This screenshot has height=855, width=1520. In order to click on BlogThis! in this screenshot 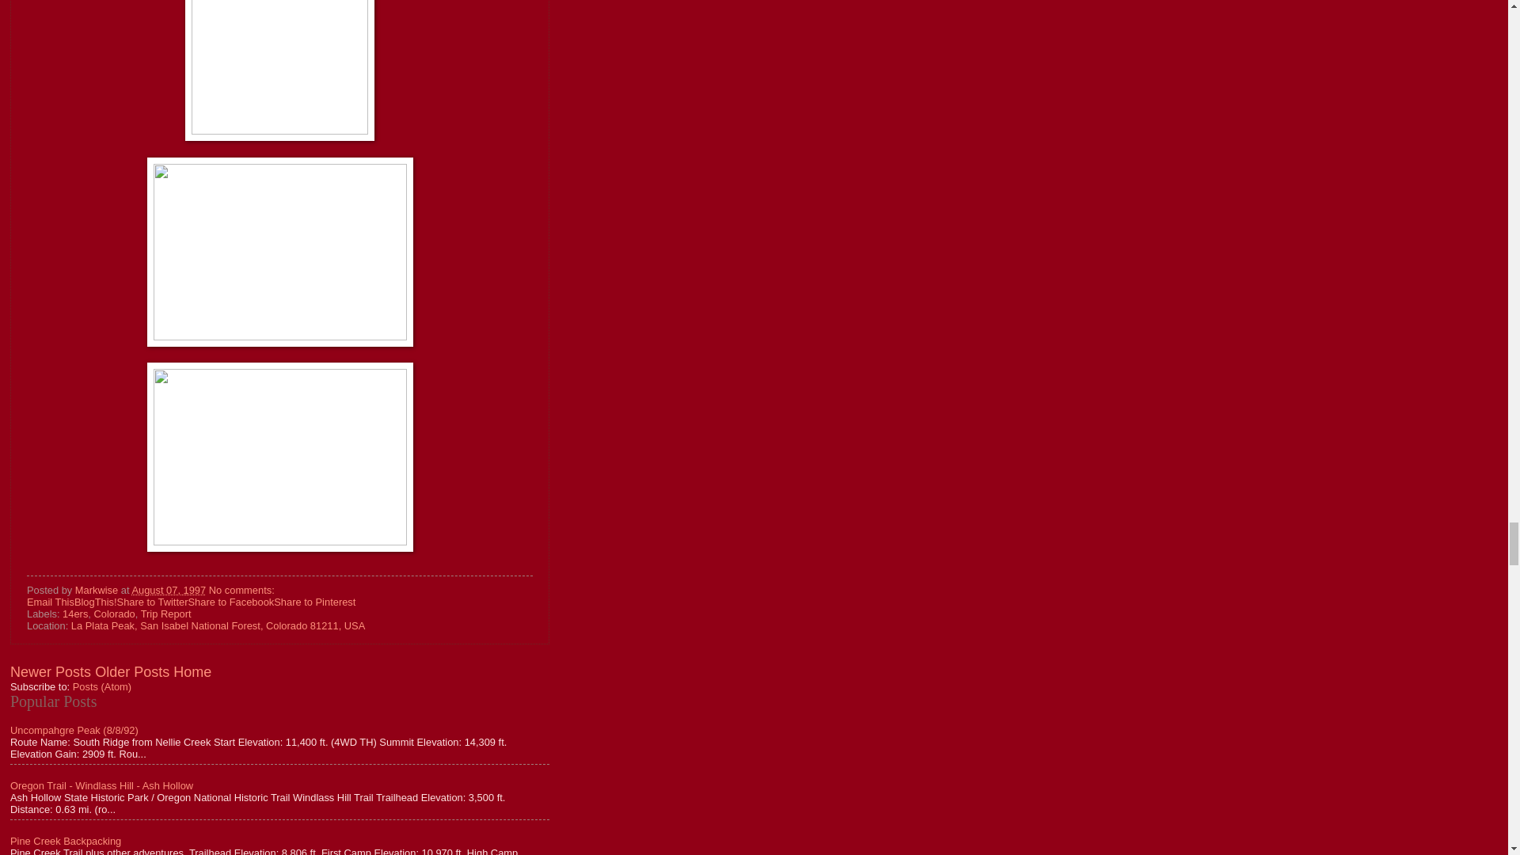, I will do `click(95, 602)`.